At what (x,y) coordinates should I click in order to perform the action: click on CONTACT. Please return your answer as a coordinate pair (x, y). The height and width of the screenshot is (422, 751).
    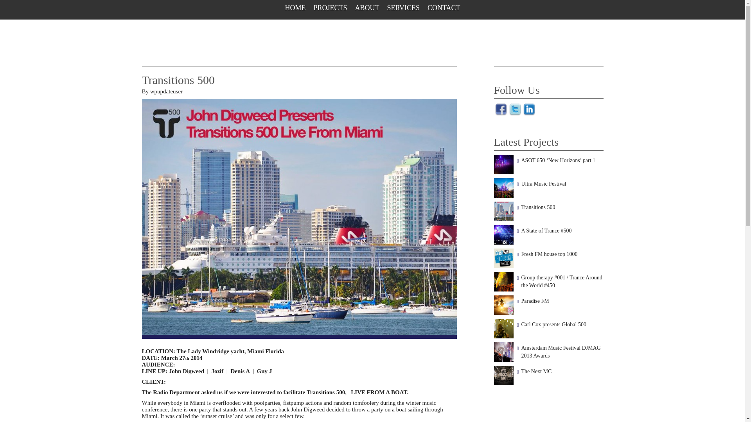
    Looking at the image, I should click on (444, 8).